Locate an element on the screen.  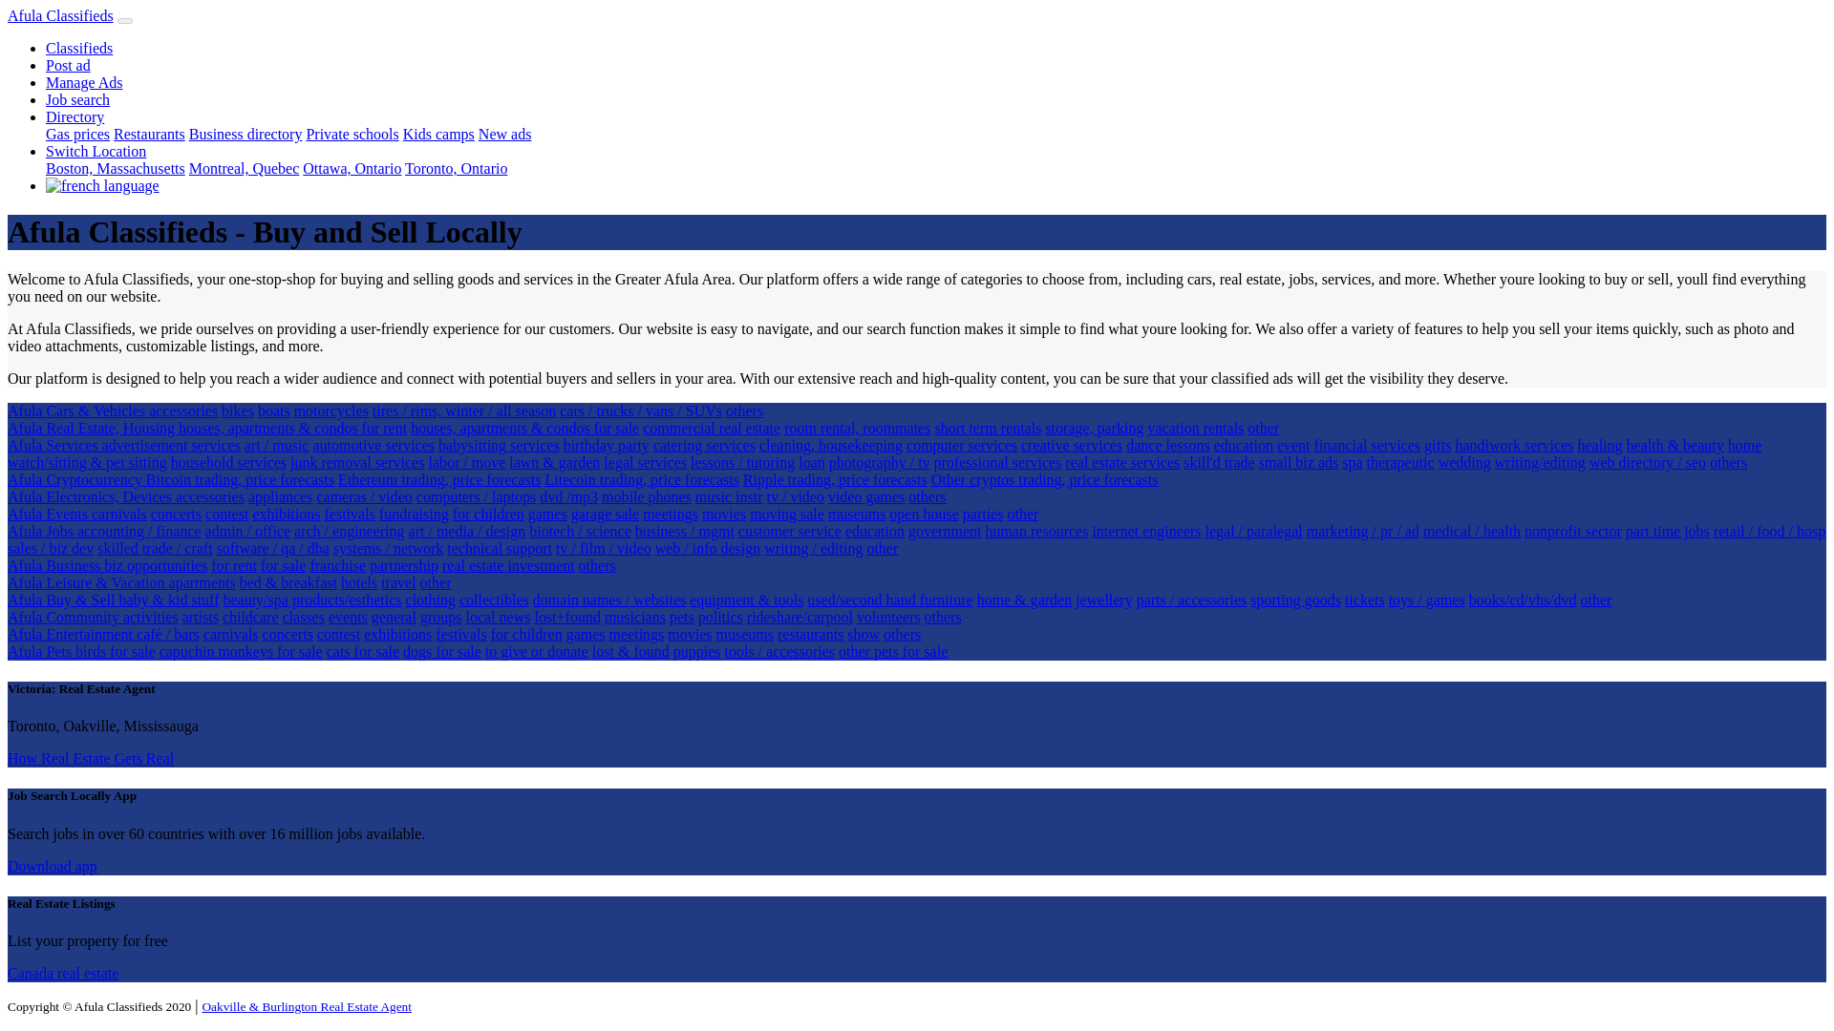
Restaurants is located at coordinates (149, 134).